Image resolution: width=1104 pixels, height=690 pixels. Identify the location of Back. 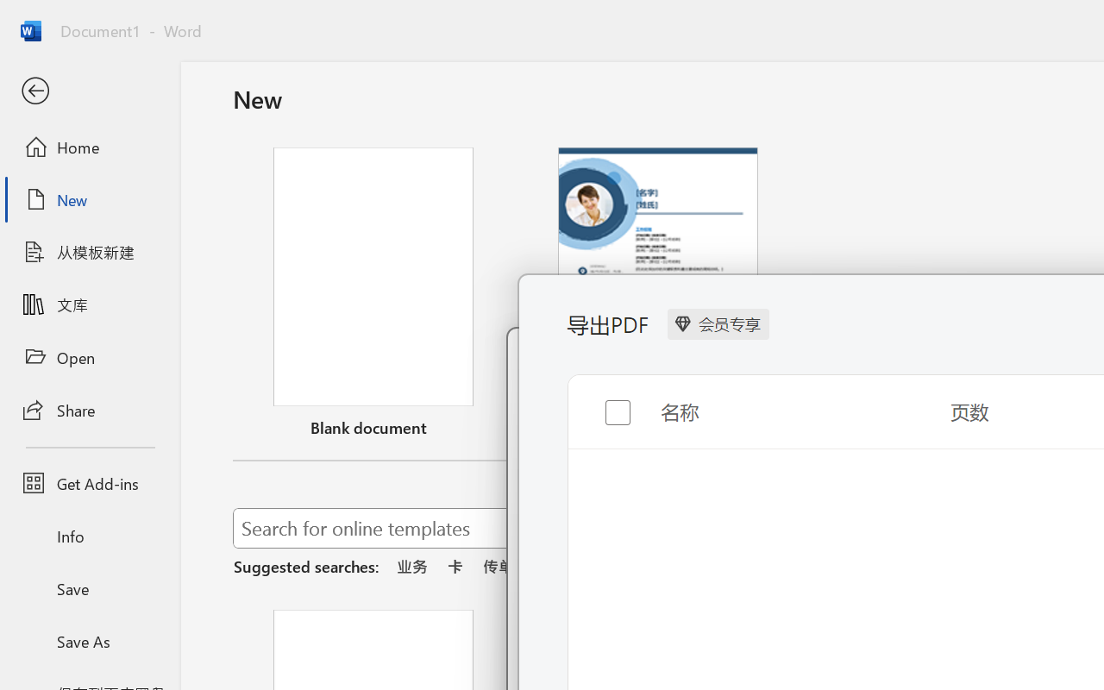
(90, 91).